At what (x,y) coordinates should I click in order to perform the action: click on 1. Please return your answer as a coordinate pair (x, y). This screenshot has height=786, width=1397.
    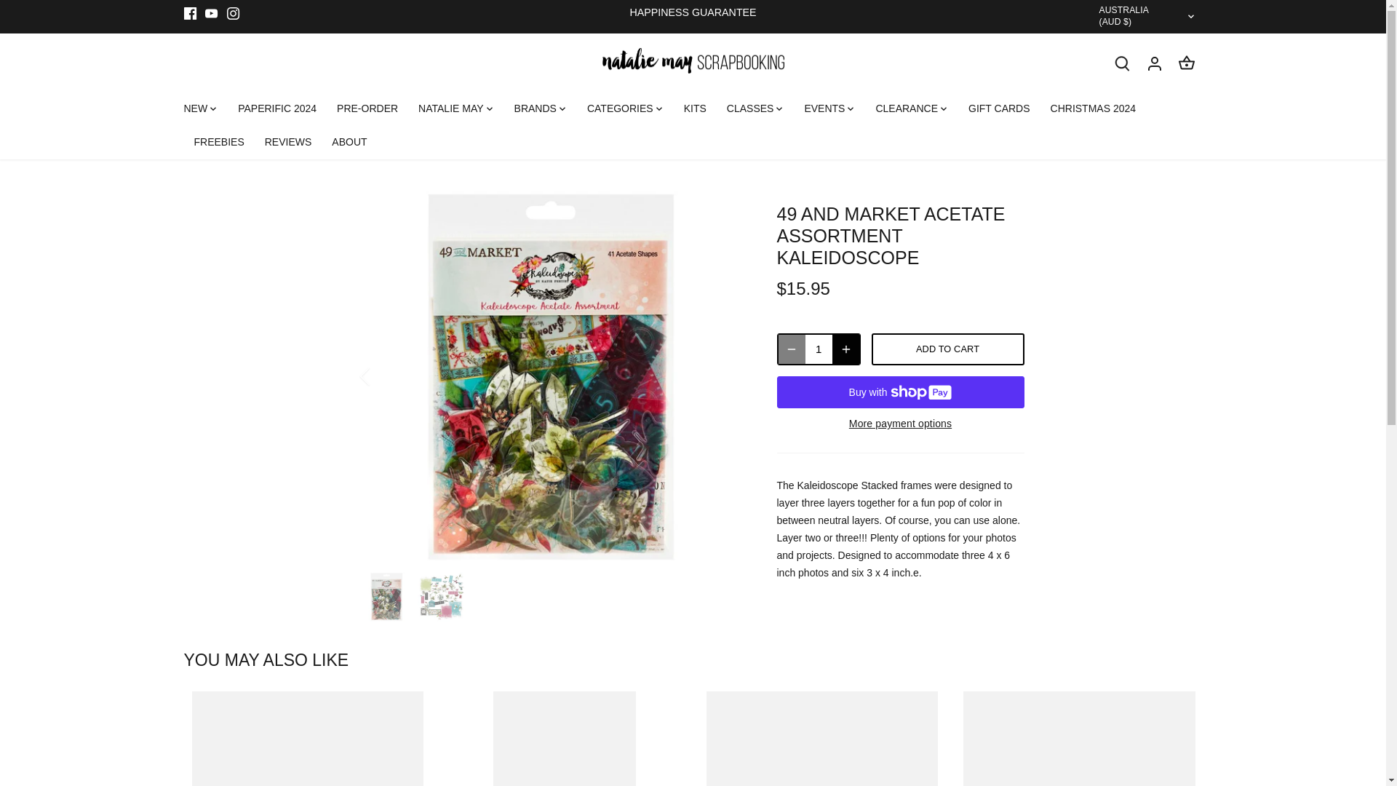
    Looking at the image, I should click on (818, 349).